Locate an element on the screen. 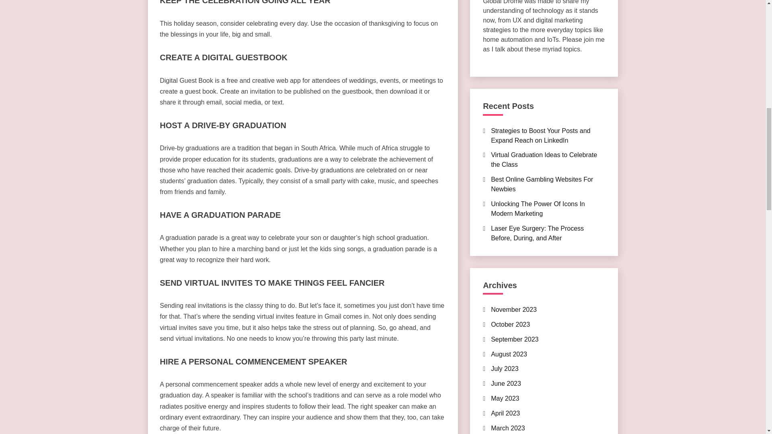 The image size is (772, 434). November 2023 is located at coordinates (514, 309).